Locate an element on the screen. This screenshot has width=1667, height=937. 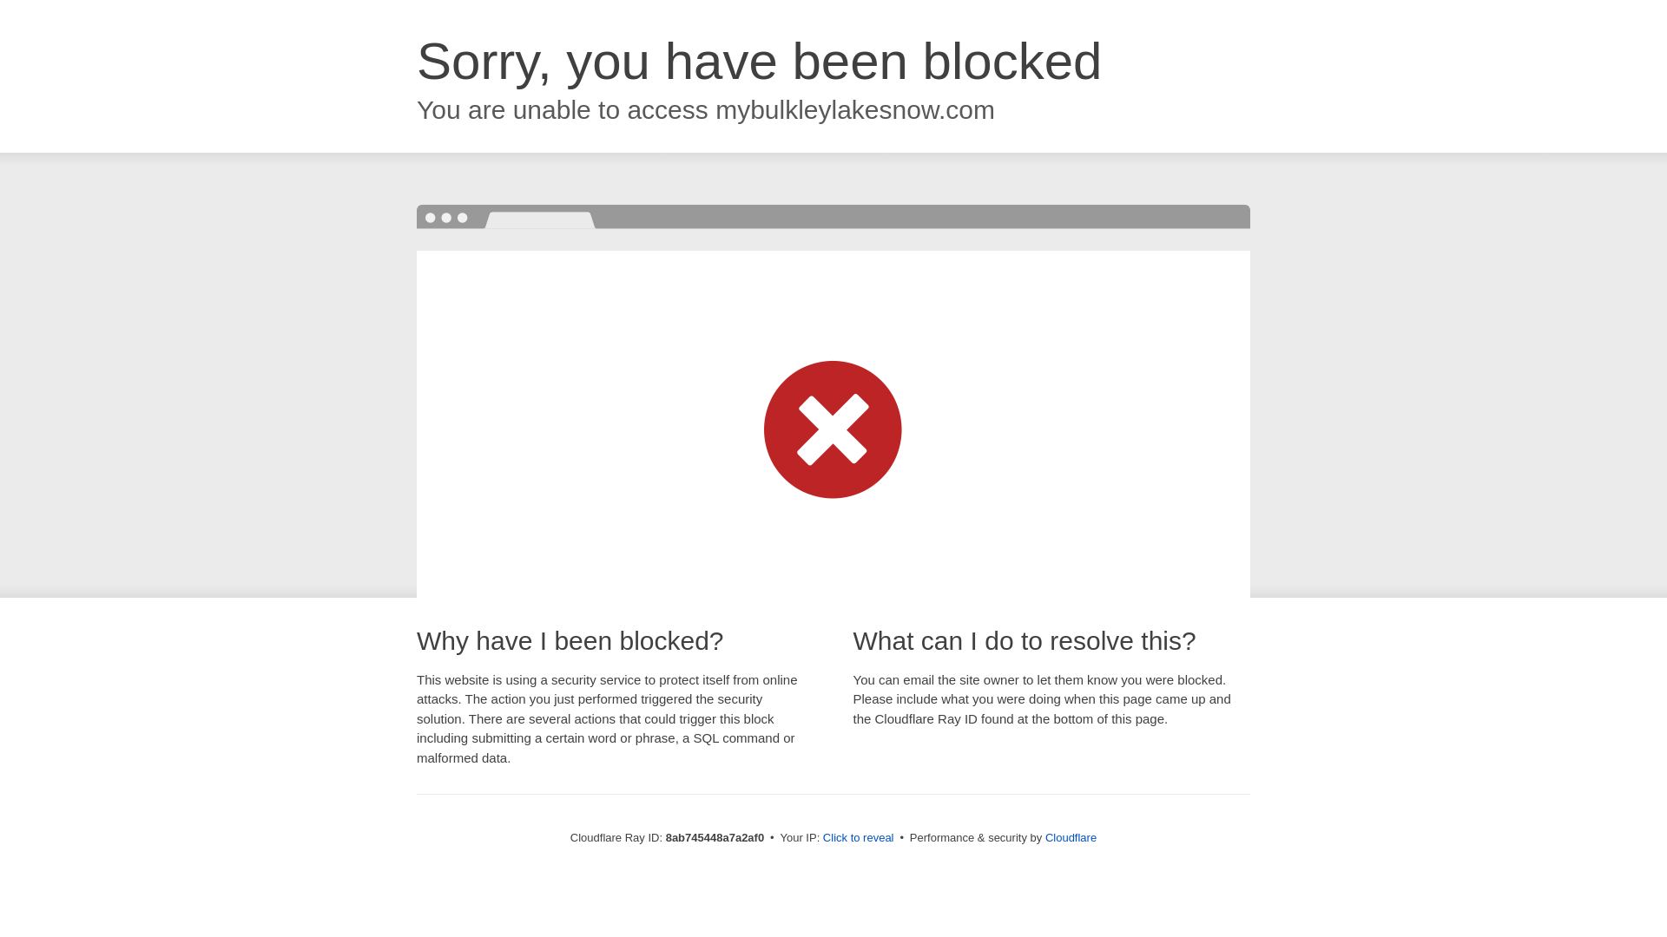
Click to reveal is located at coordinates (858, 838).